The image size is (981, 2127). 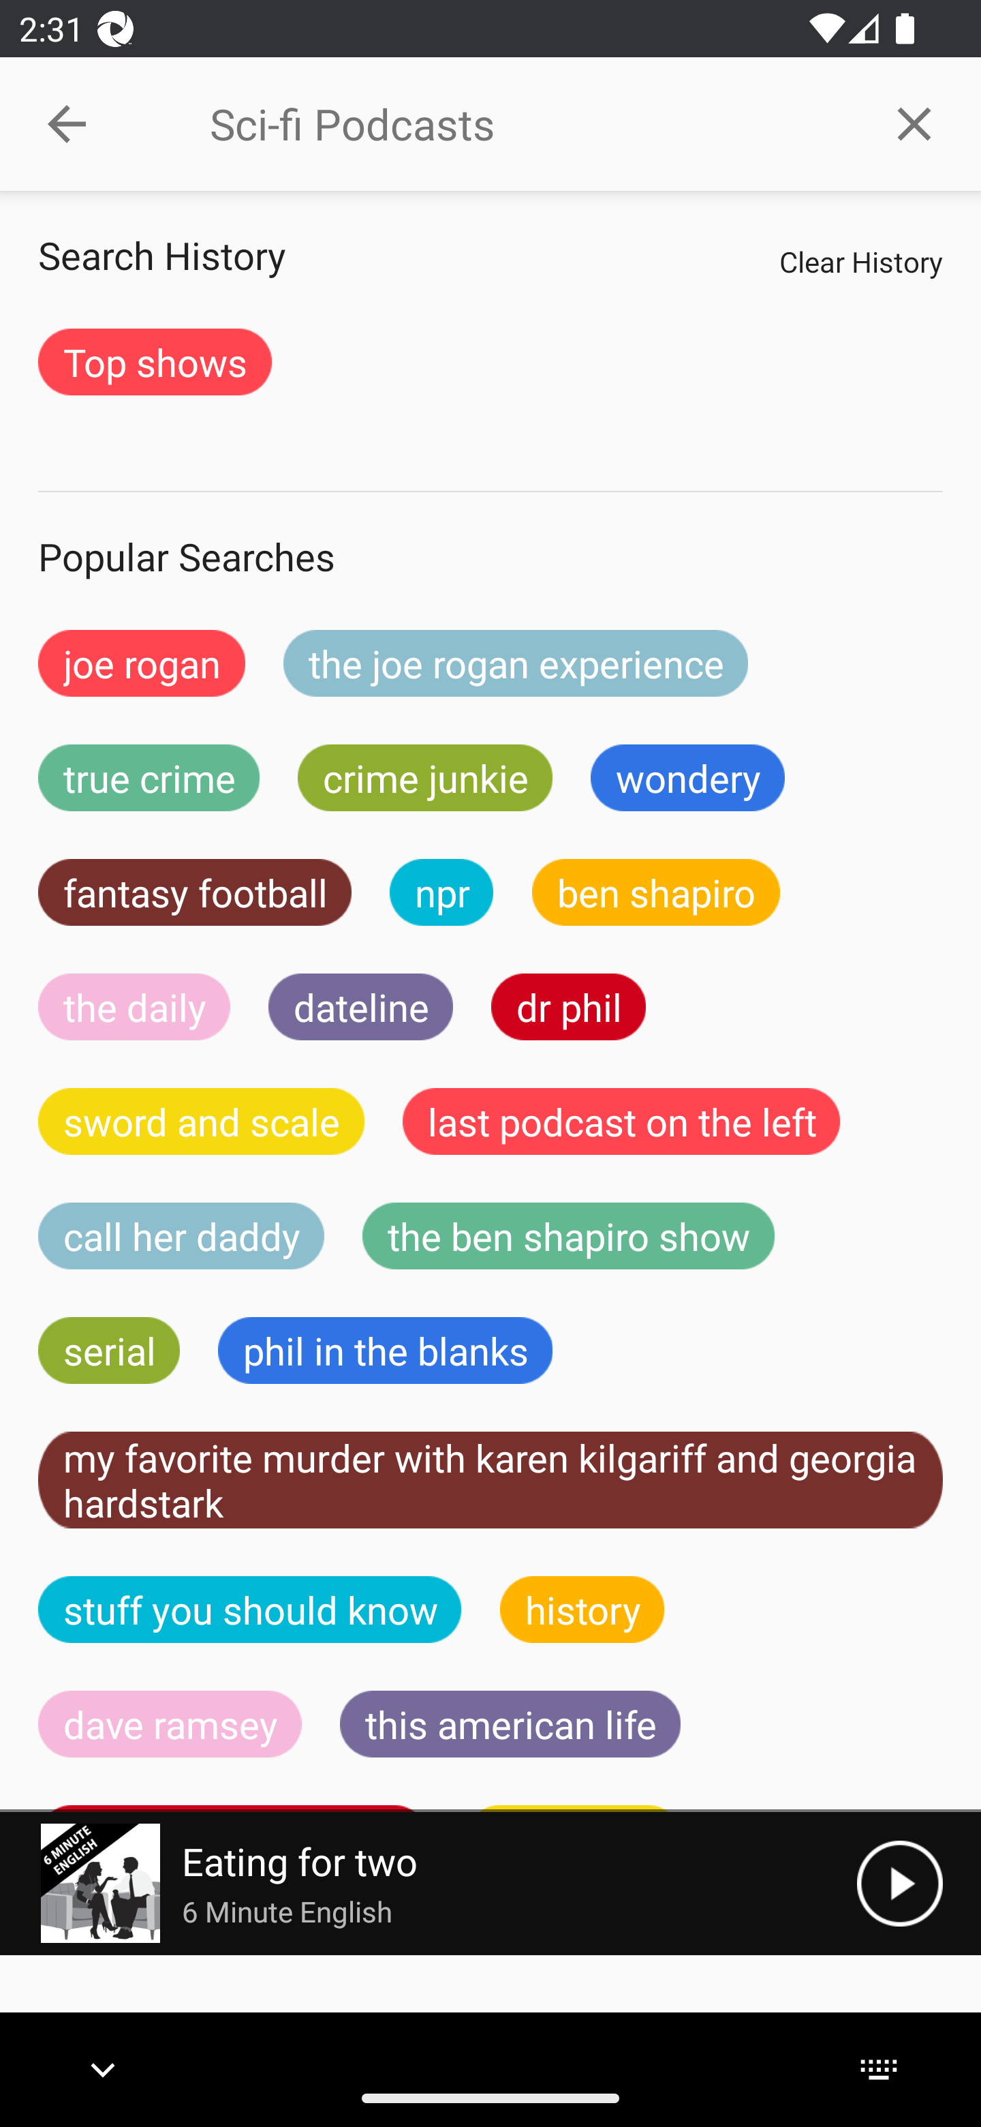 I want to click on joe rogan, so click(x=142, y=663).